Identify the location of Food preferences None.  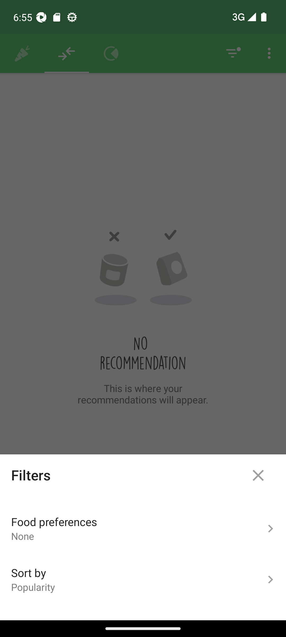
(143, 529).